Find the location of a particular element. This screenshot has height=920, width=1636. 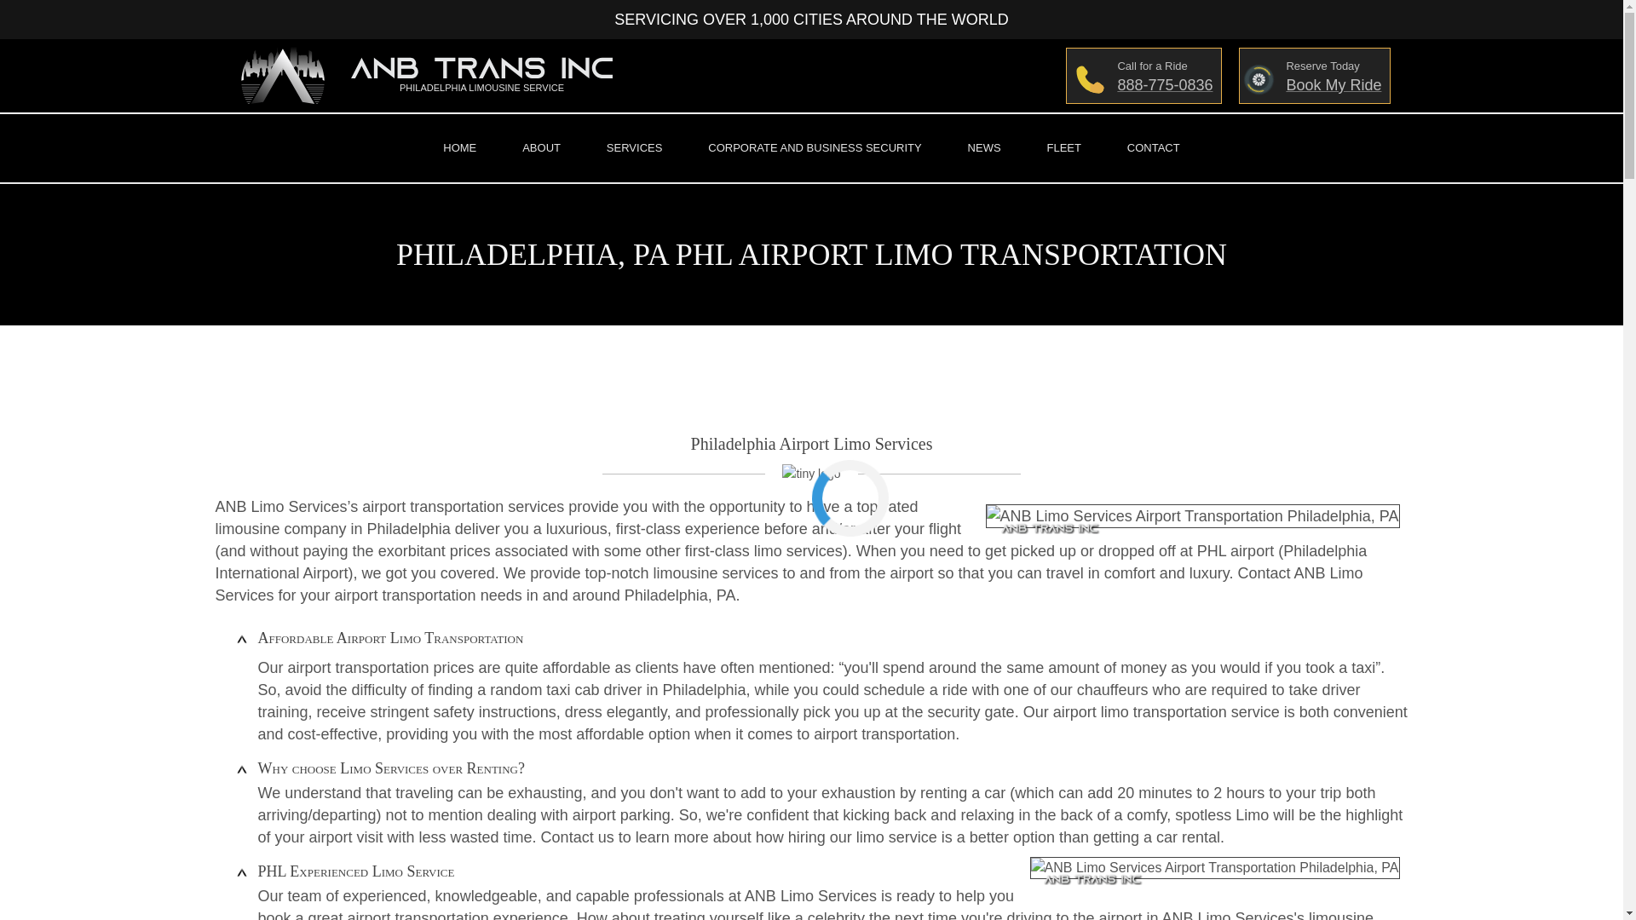

link to home page is located at coordinates (414, 76).